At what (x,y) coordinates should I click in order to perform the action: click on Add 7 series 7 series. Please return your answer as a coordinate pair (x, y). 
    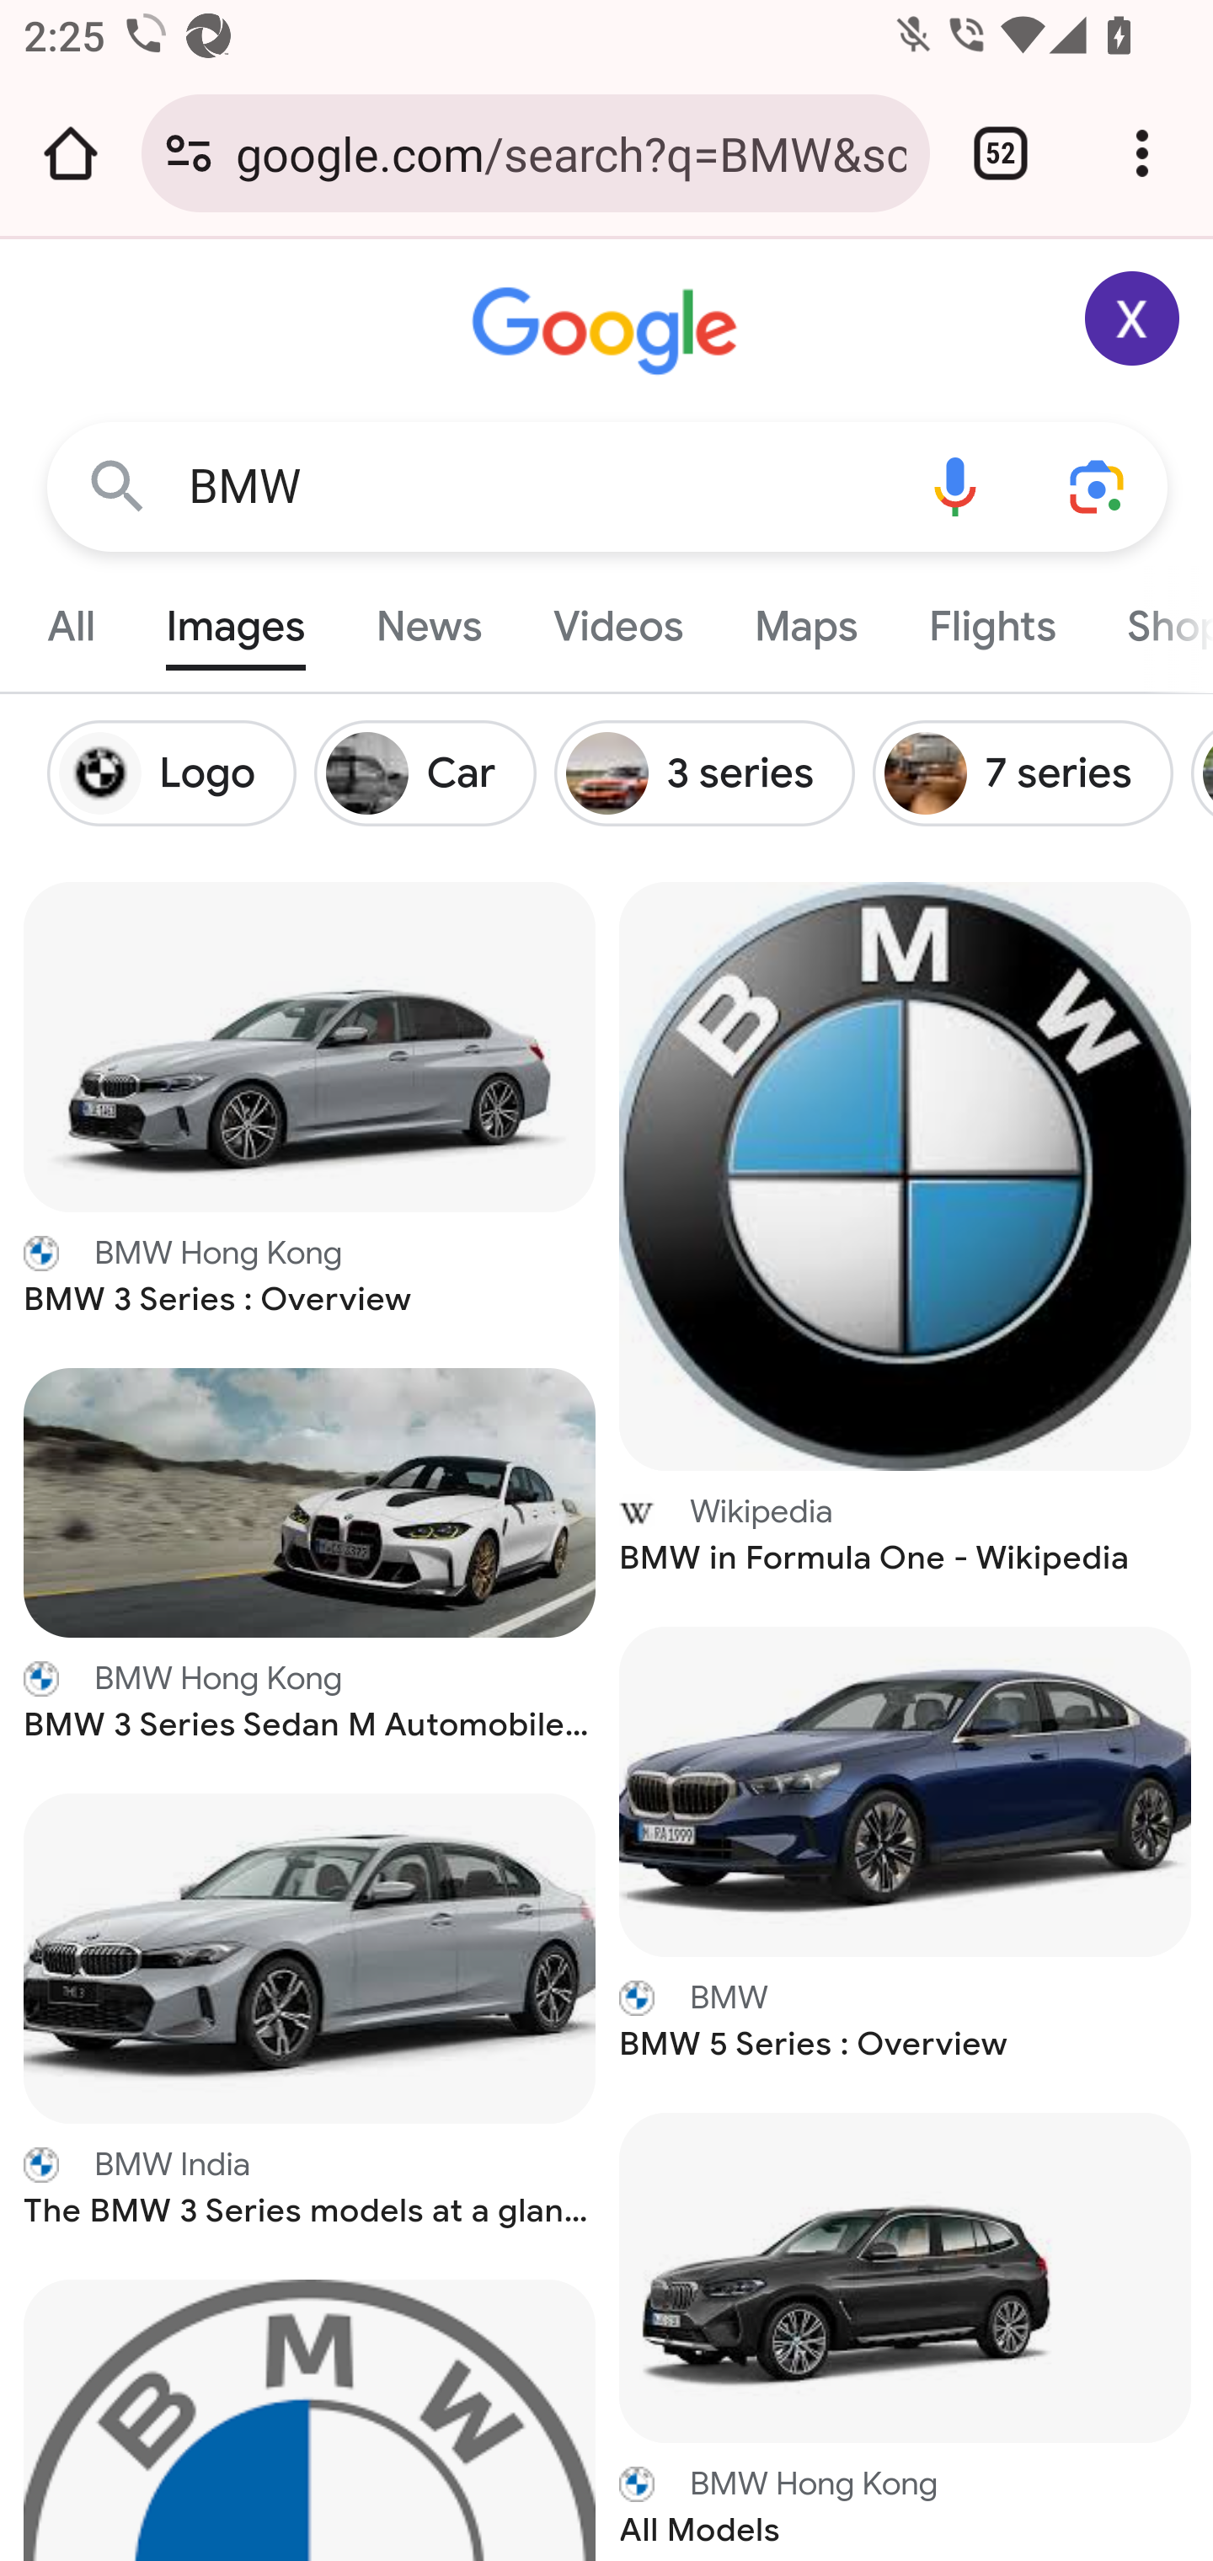
    Looking at the image, I should click on (1033, 773).